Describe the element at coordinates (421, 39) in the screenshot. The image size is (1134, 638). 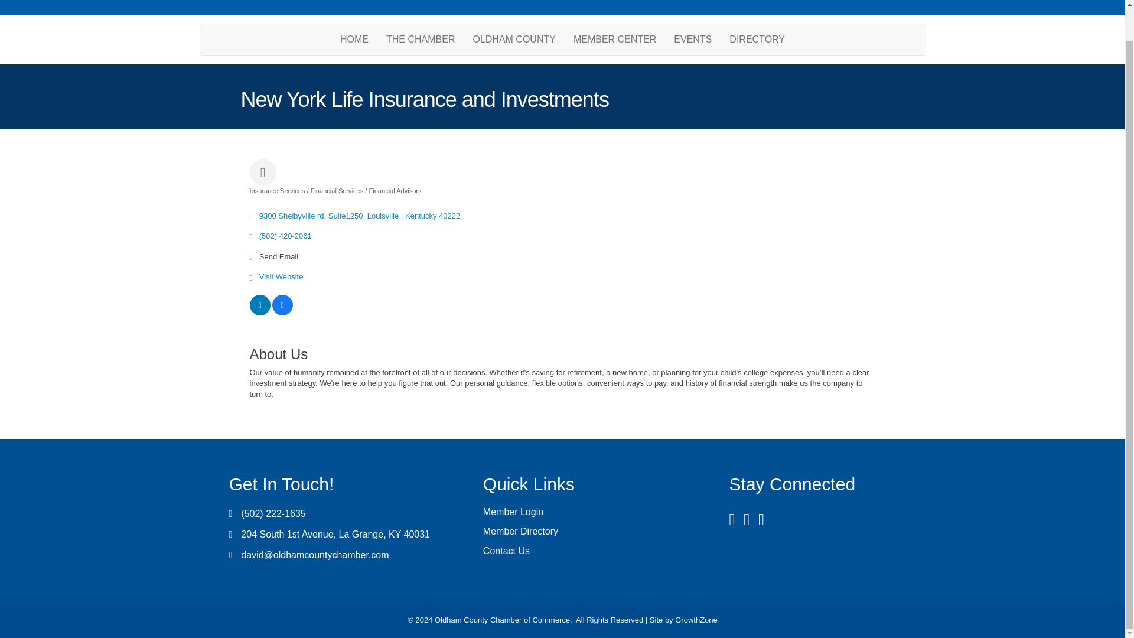
I see `THE CHAMBER` at that location.